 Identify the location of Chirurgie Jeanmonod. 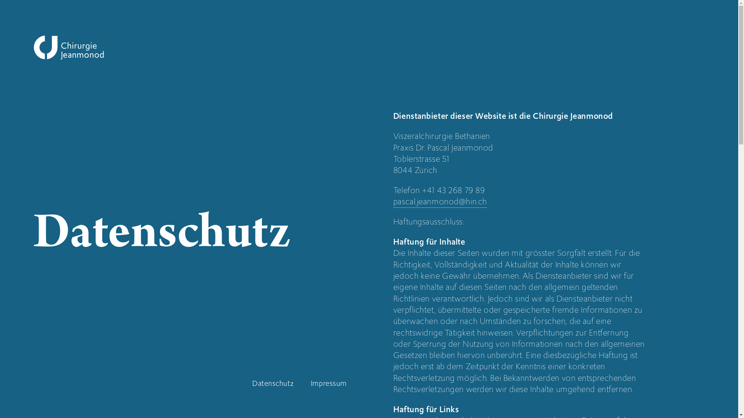
(69, 48).